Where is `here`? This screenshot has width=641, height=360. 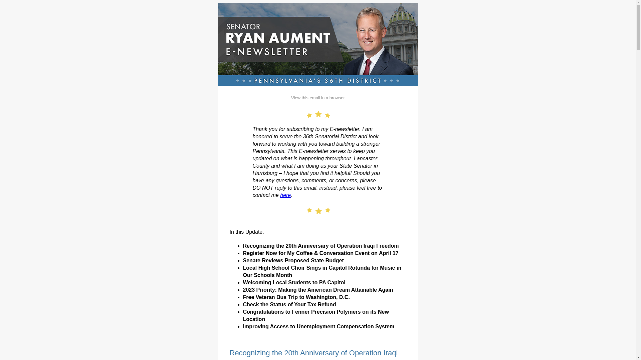 here is located at coordinates (285, 195).